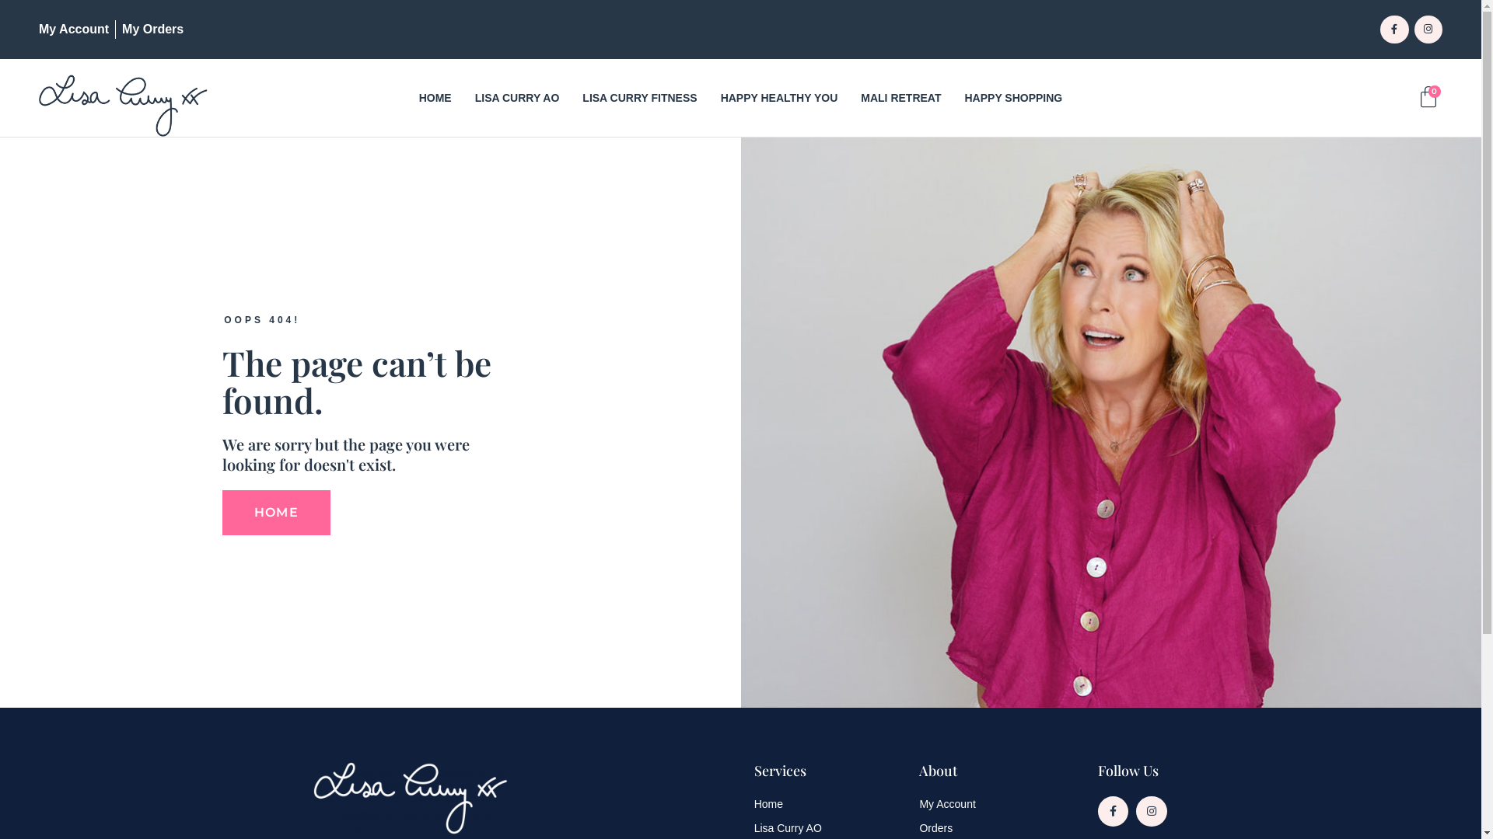 This screenshot has width=1493, height=839. What do you see at coordinates (1429, 97) in the screenshot?
I see `0` at bounding box center [1429, 97].